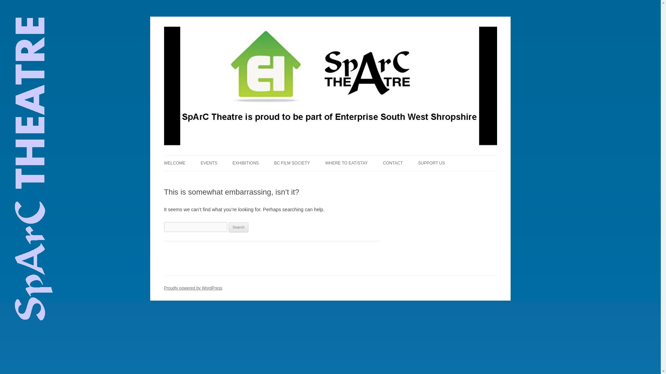 The width and height of the screenshot is (666, 374). What do you see at coordinates (393, 163) in the screenshot?
I see `CONTACT` at bounding box center [393, 163].